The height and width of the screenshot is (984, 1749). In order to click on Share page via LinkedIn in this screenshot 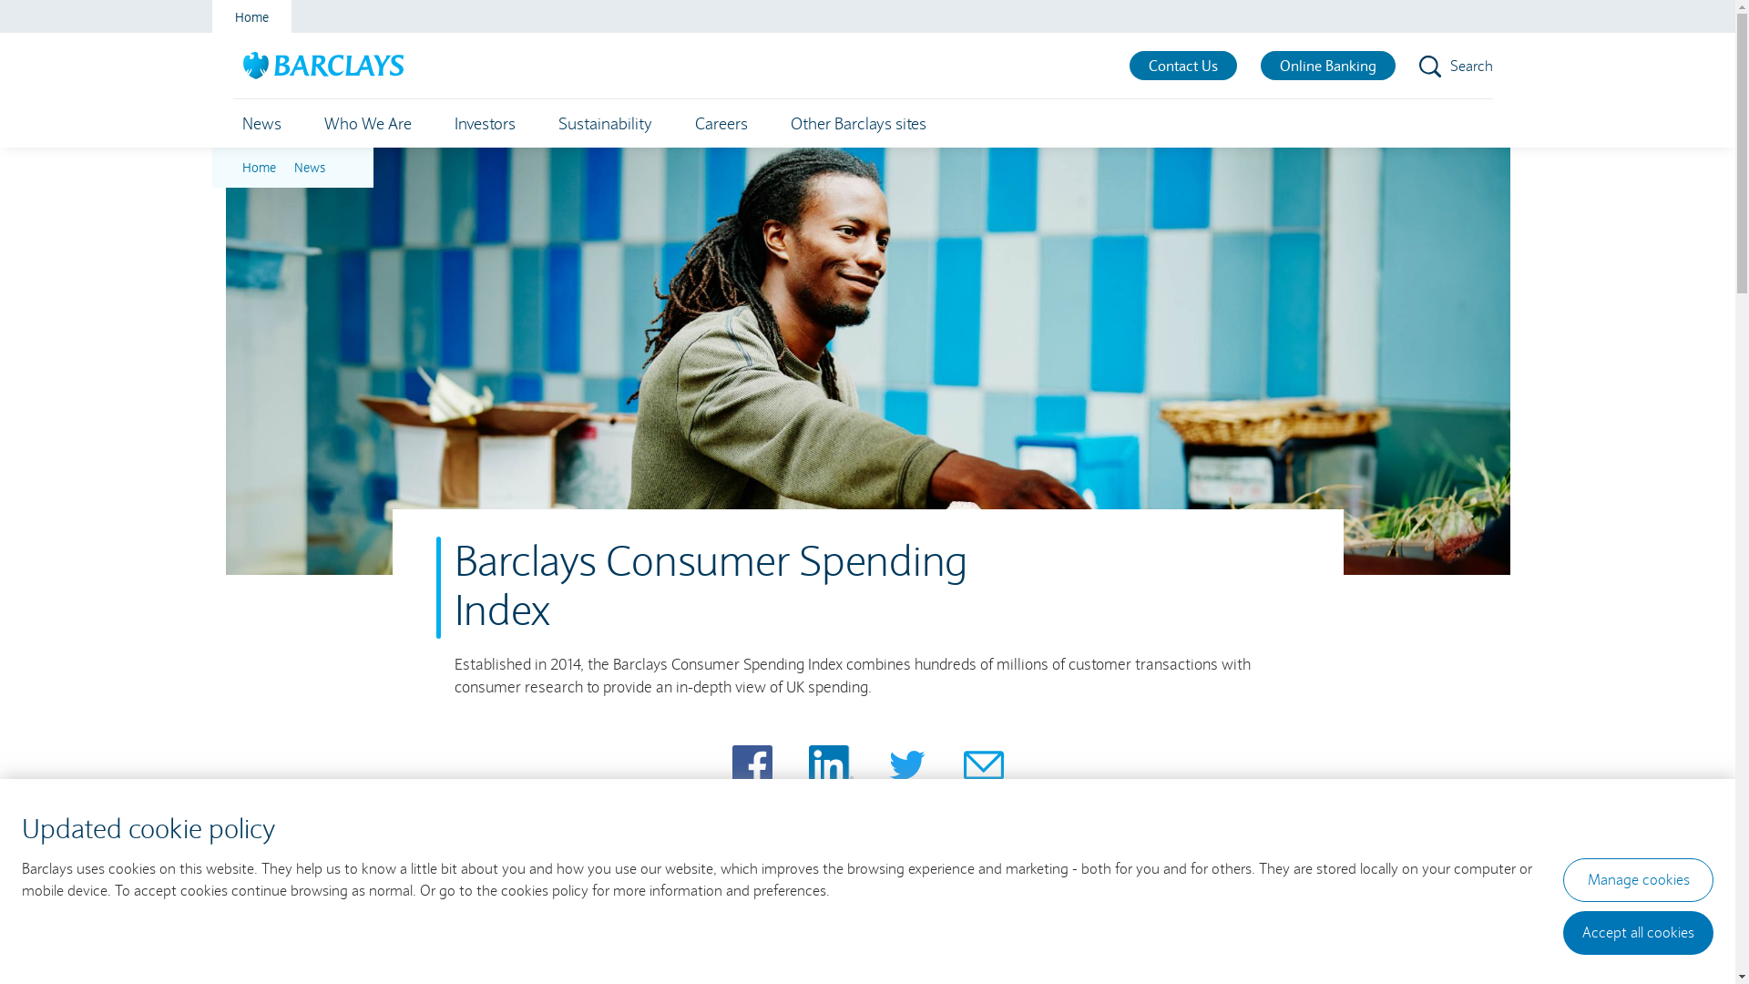, I will do `click(832, 765)`.